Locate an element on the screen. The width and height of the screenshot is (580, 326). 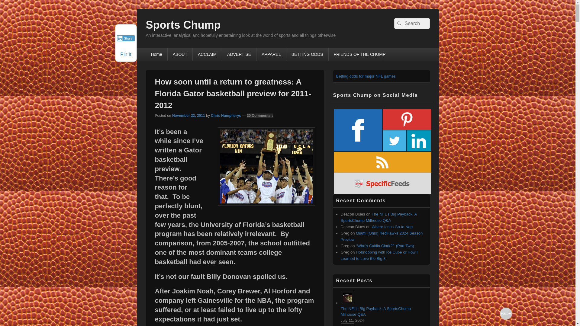
November 22, 2011 is located at coordinates (188, 115).